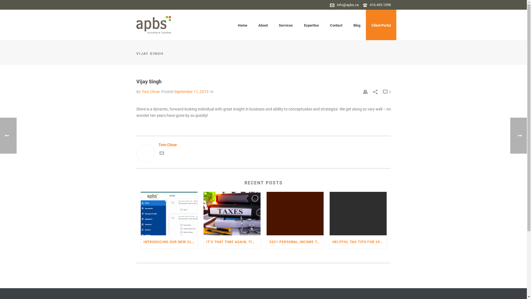 The image size is (531, 299). I want to click on Get in touch with me via email, so click(162, 154).